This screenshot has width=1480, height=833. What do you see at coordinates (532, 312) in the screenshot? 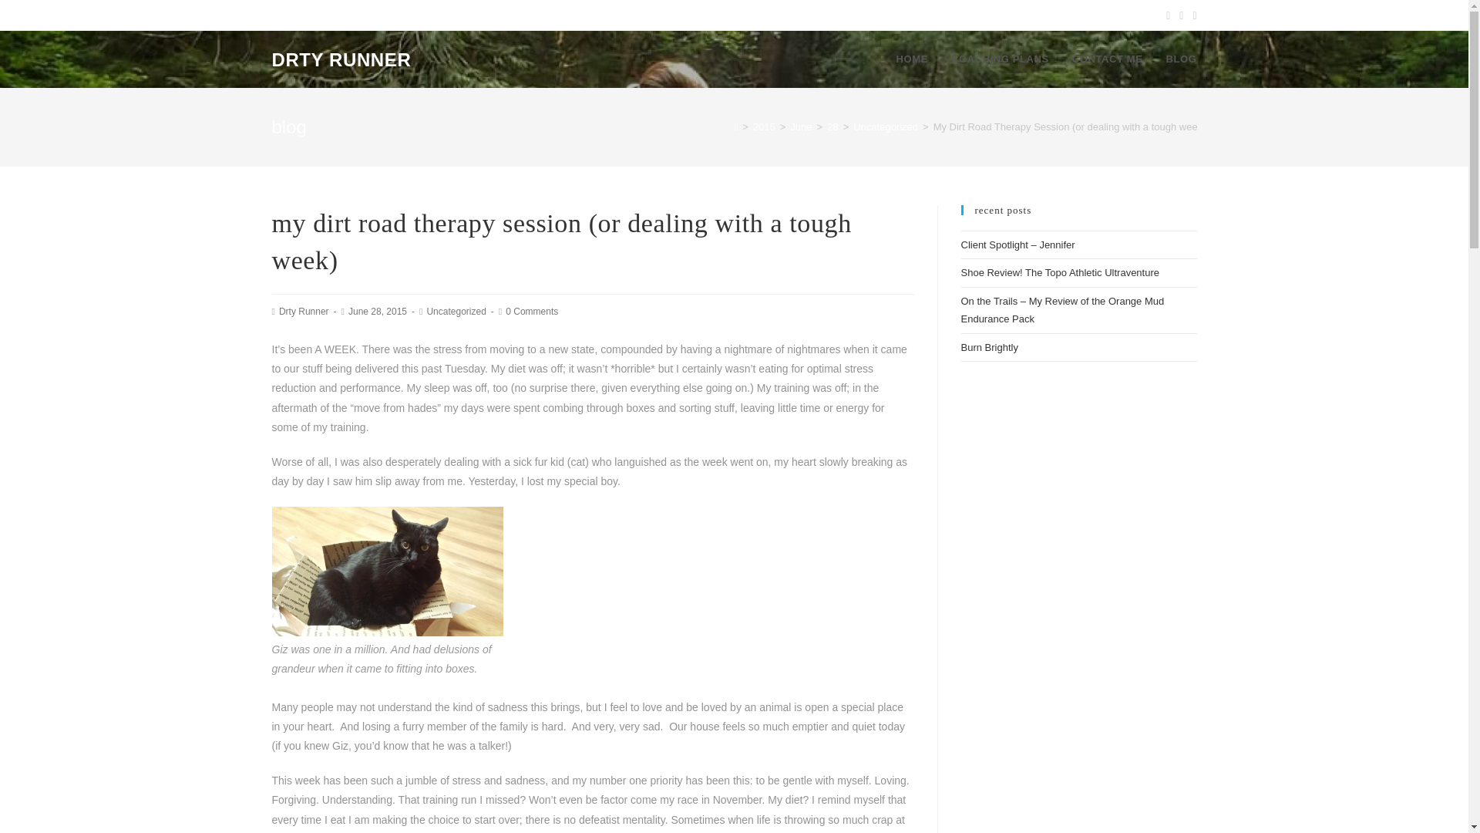
I see `0 Comments` at bounding box center [532, 312].